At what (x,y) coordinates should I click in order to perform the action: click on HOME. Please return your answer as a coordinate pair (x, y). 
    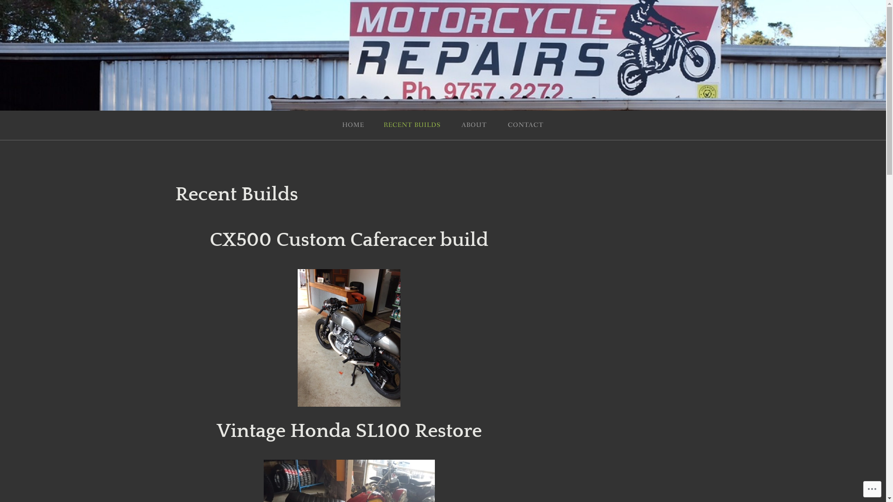
    Looking at the image, I should click on (353, 125).